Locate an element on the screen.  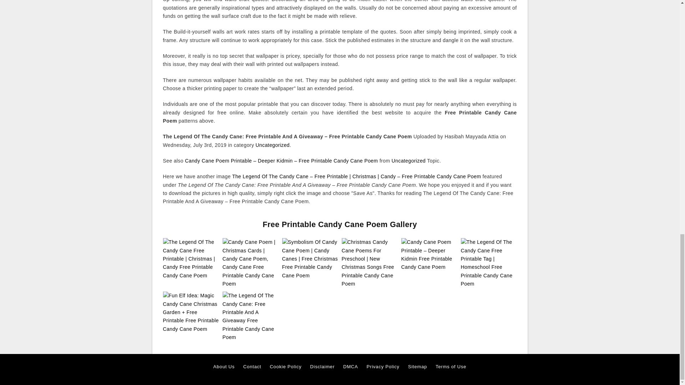
About Us is located at coordinates (224, 367).